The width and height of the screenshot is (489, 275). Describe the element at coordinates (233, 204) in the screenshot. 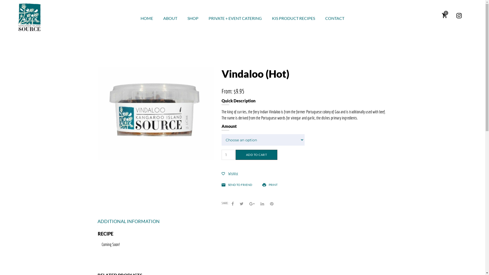

I see `Facebook` at that location.